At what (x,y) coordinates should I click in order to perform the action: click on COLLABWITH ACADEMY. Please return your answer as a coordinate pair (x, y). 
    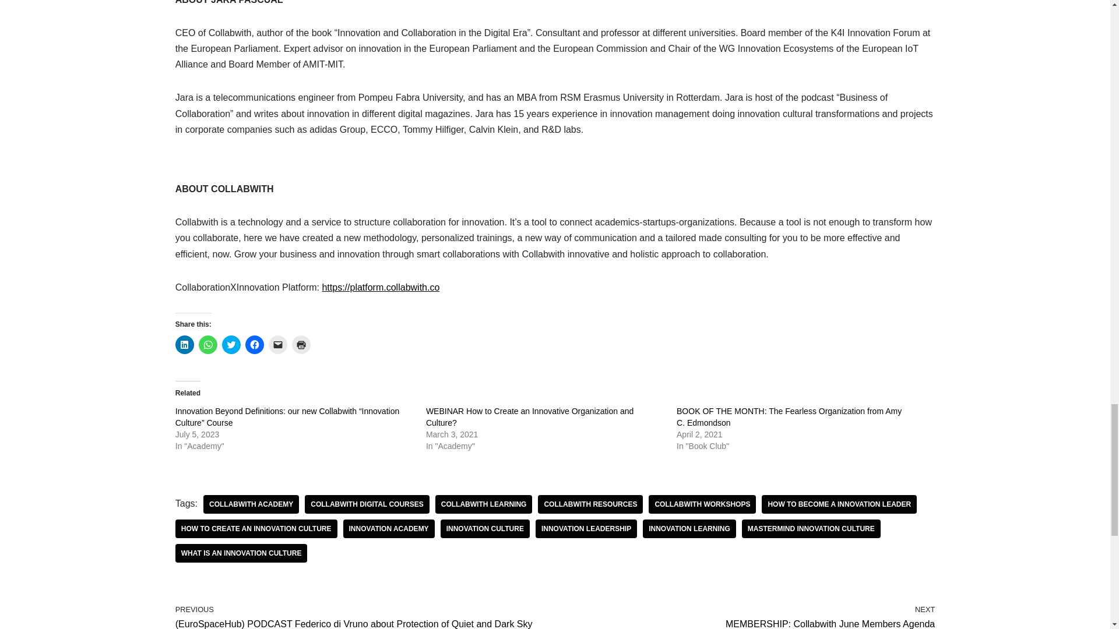
    Looking at the image, I should click on (251, 504).